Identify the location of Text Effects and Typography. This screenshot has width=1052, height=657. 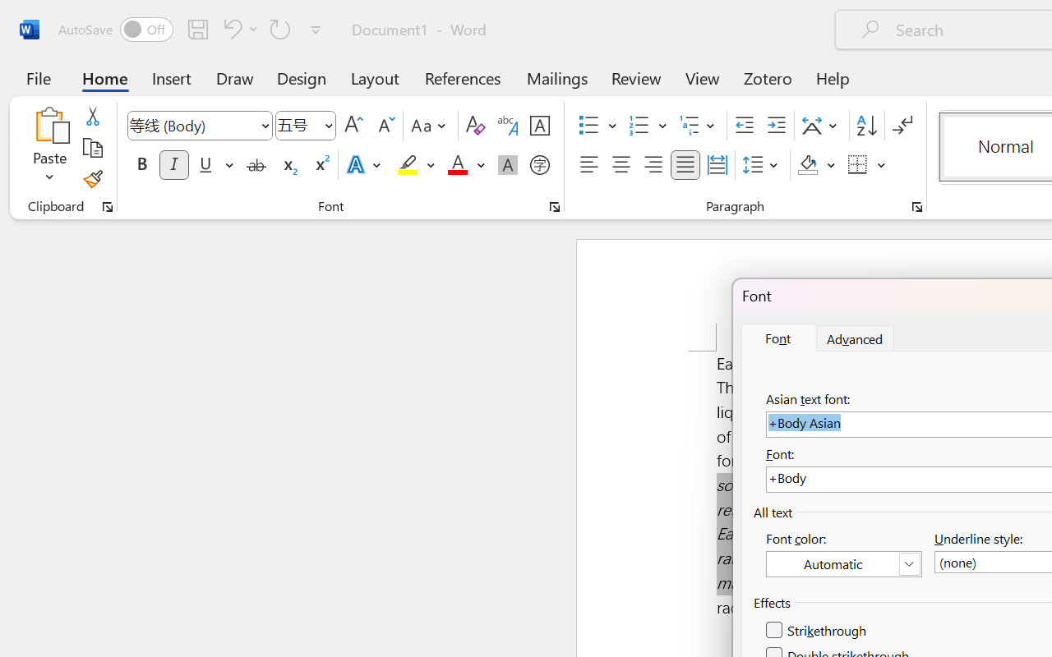
(365, 165).